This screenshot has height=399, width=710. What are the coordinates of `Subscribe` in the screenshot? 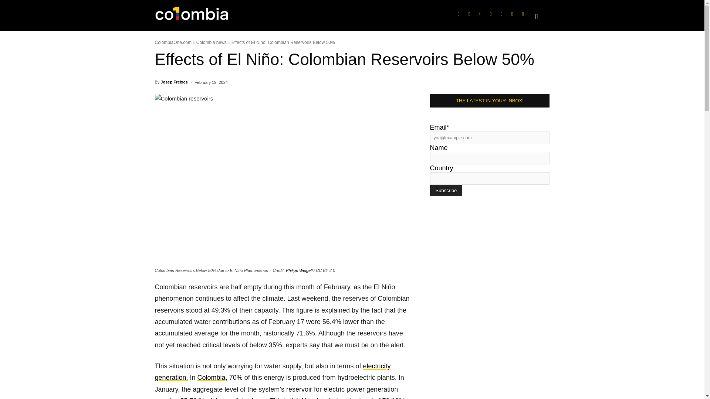 It's located at (446, 191).